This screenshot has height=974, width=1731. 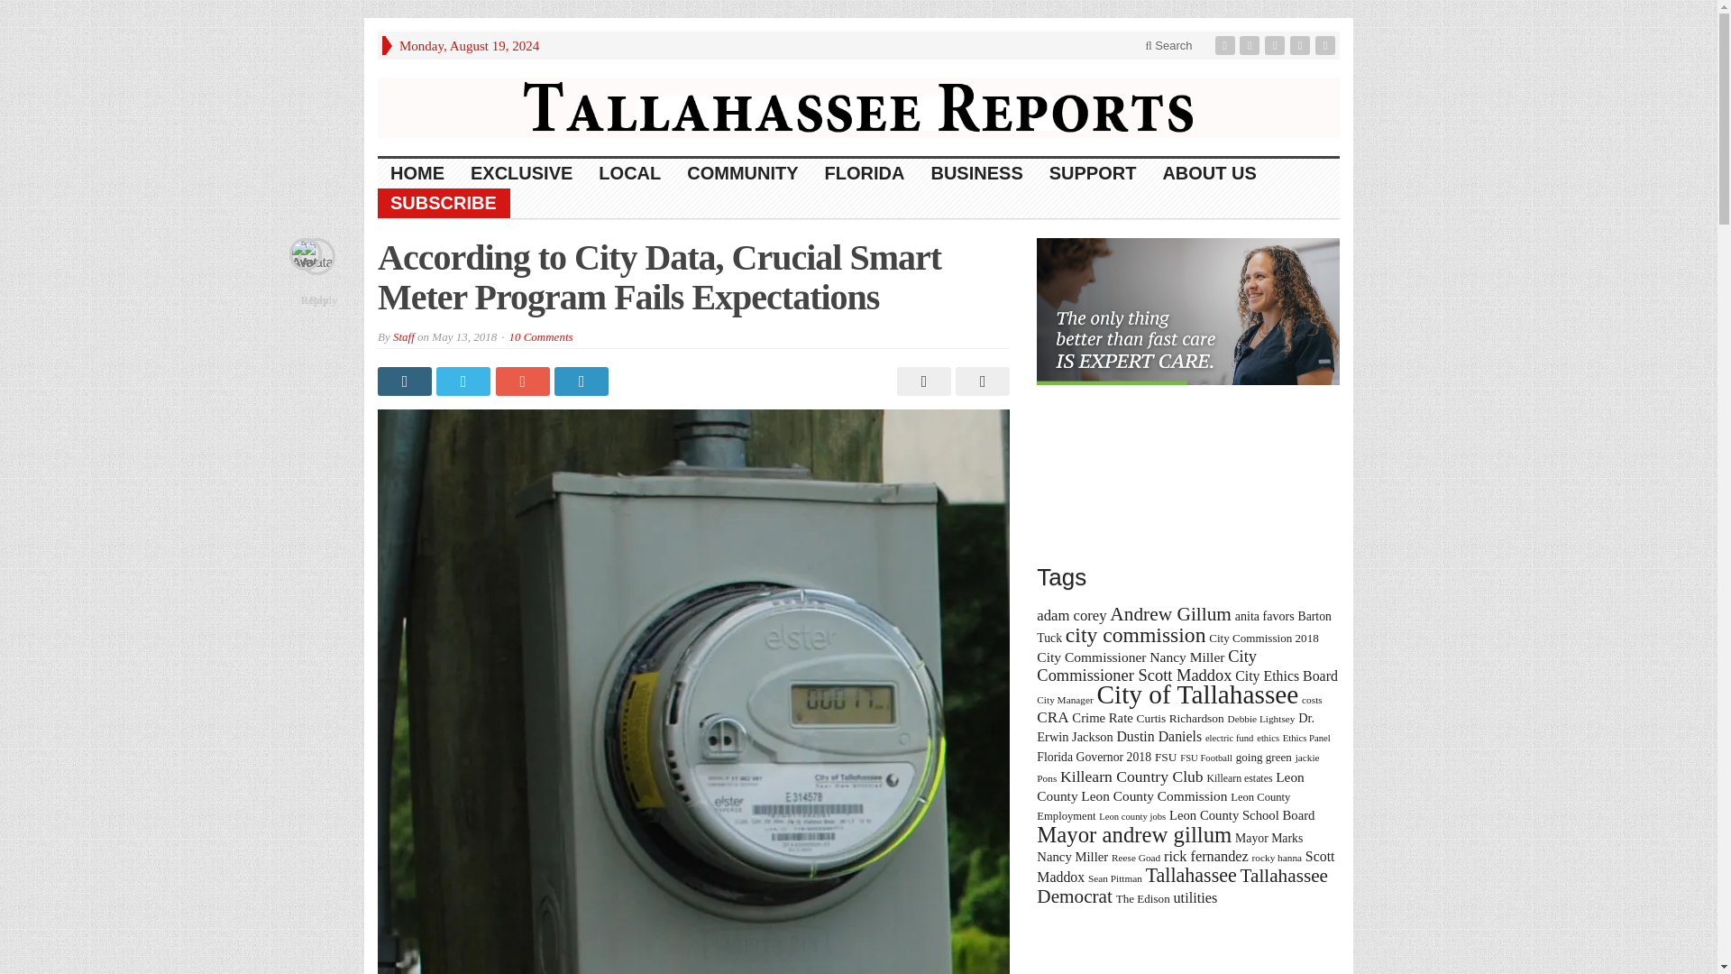 What do you see at coordinates (444, 203) in the screenshot?
I see `SUBSCRIBE` at bounding box center [444, 203].